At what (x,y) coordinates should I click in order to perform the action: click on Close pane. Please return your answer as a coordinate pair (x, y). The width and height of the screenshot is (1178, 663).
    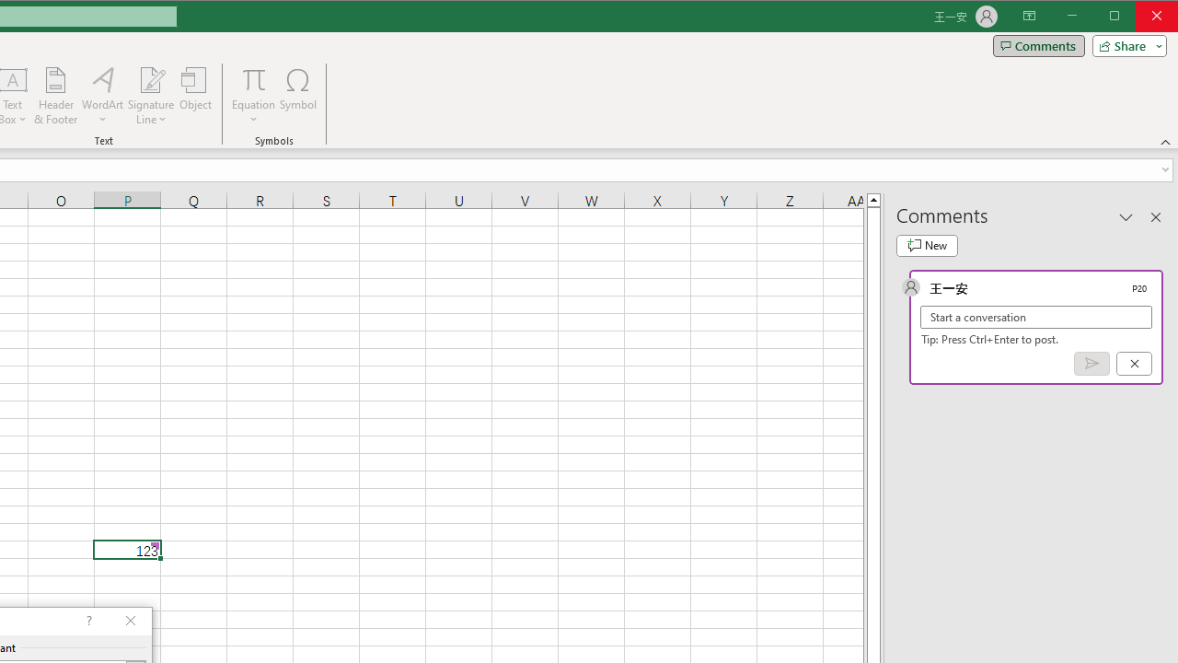
    Looking at the image, I should click on (1156, 216).